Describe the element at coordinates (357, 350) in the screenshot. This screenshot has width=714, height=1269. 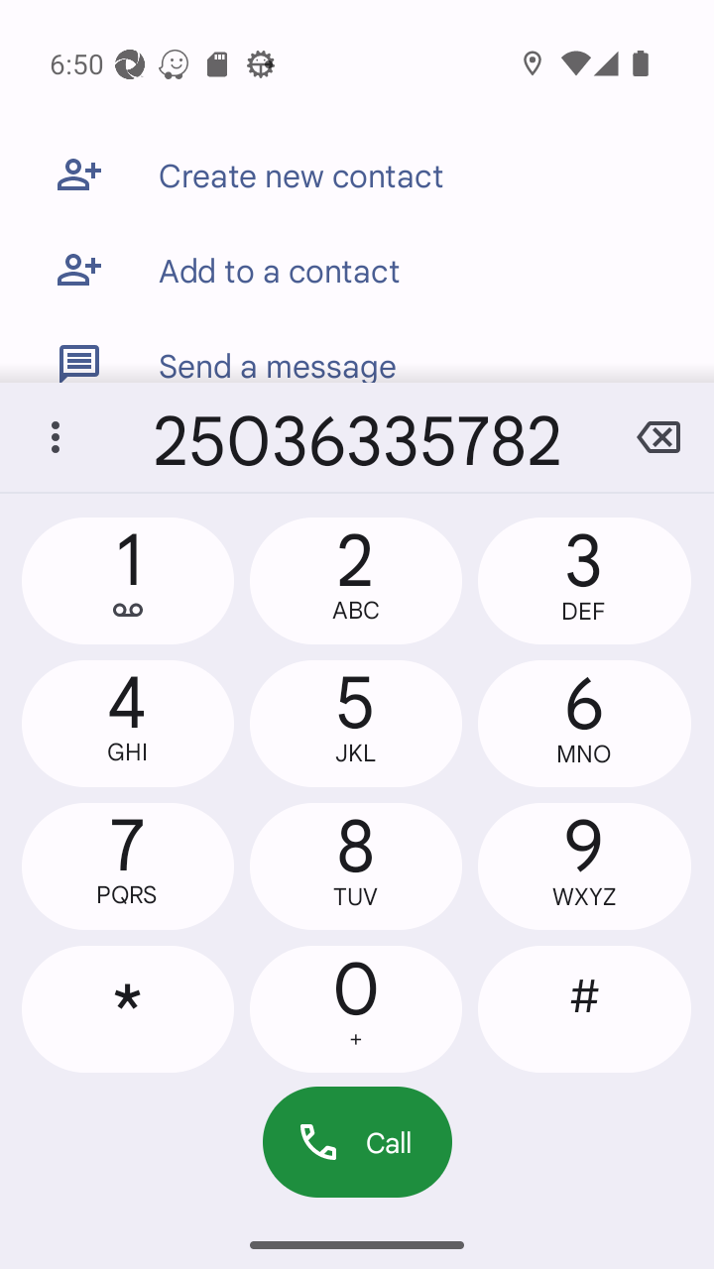
I see `Send a message` at that location.